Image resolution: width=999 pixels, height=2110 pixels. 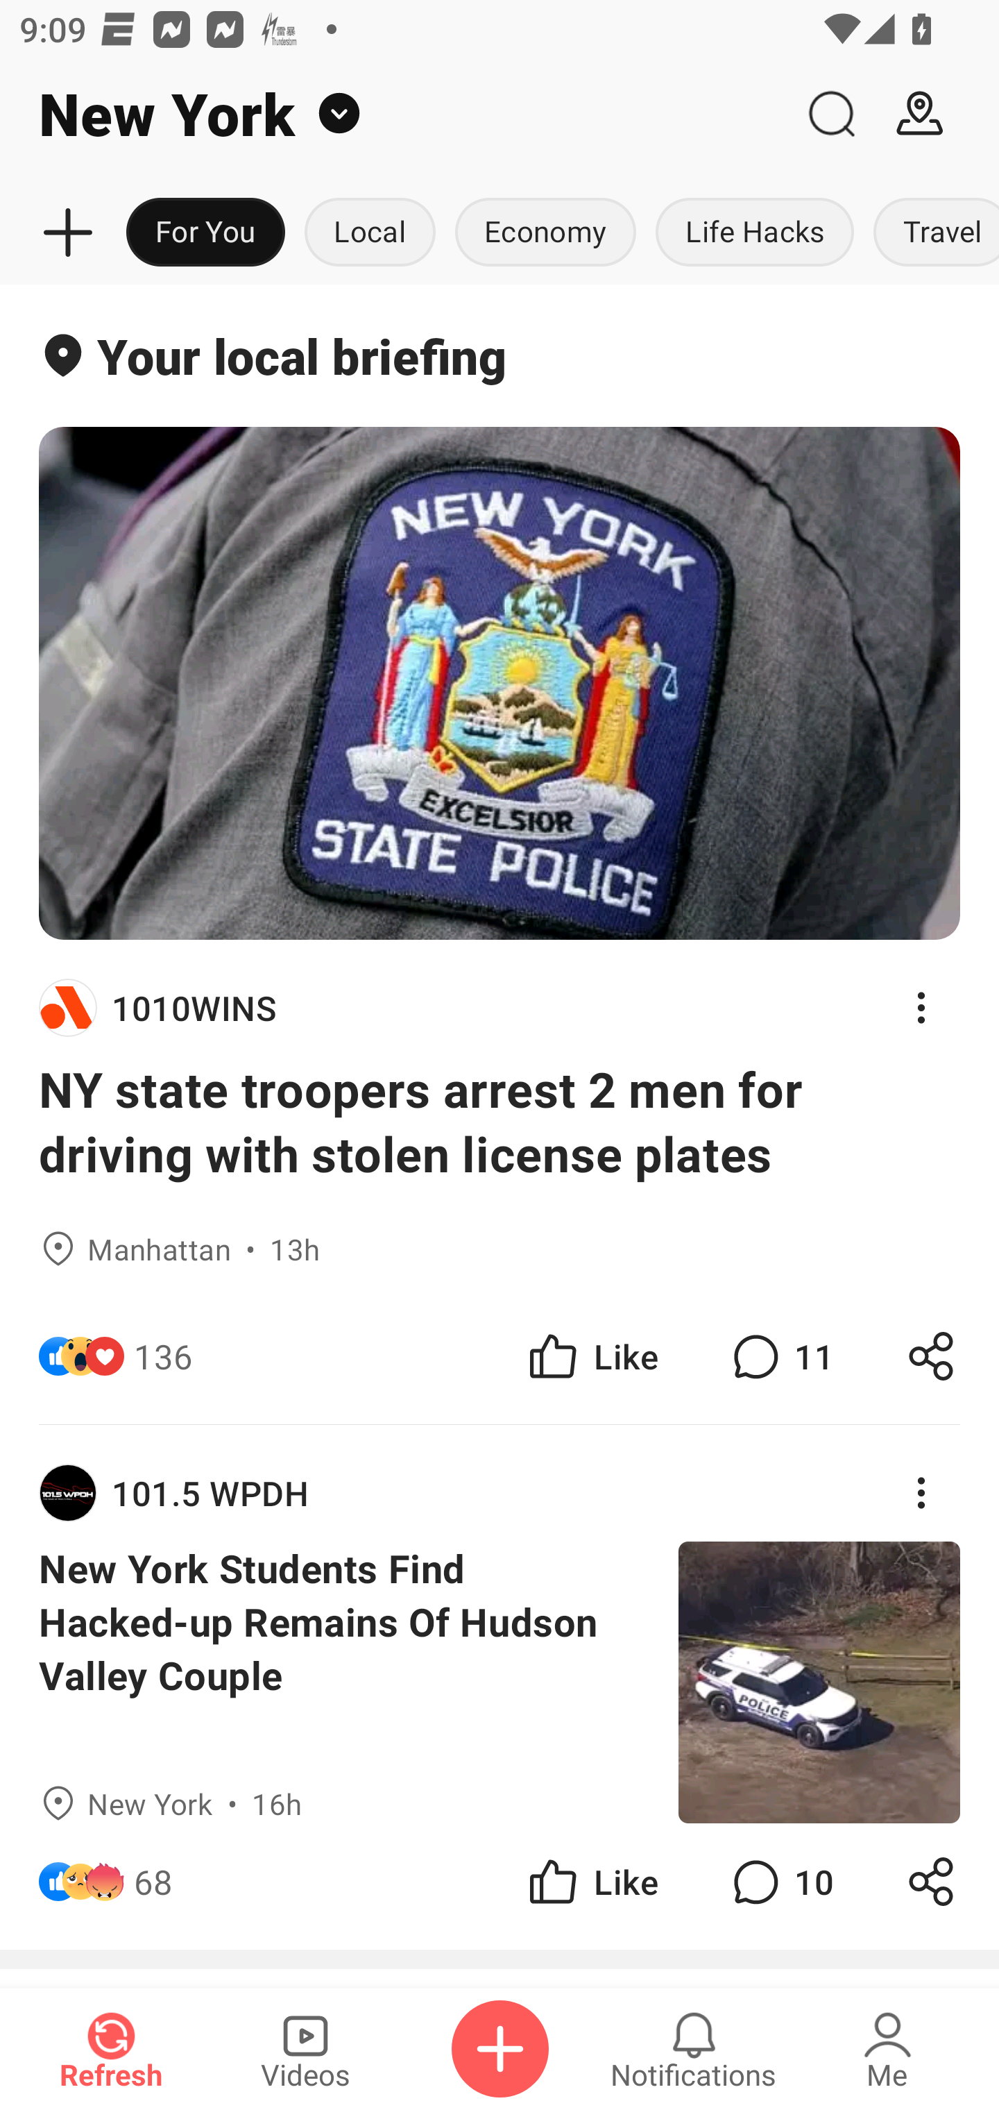 What do you see at coordinates (162, 1355) in the screenshot?
I see `136` at bounding box center [162, 1355].